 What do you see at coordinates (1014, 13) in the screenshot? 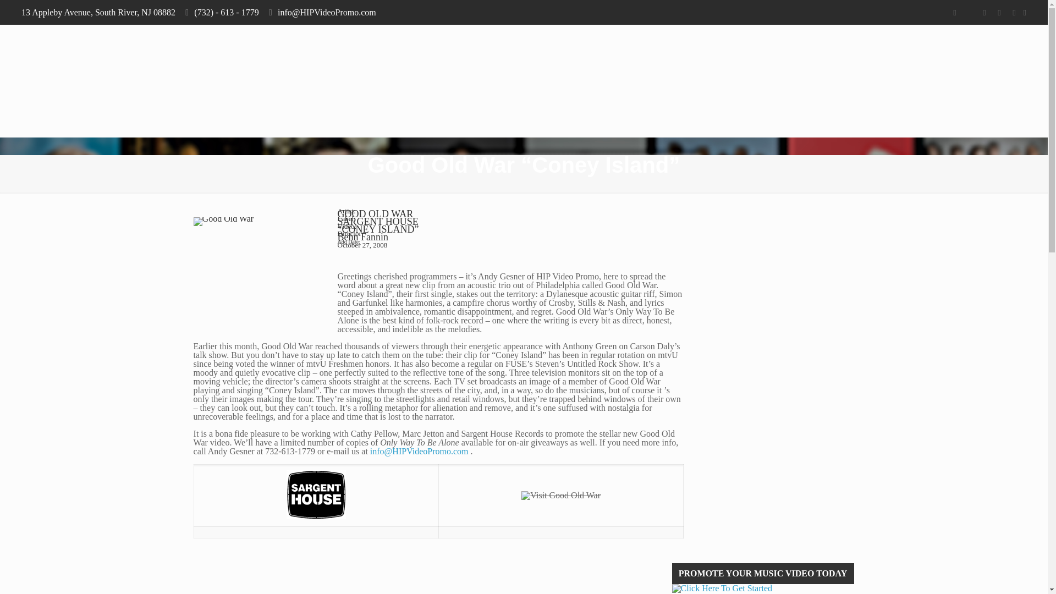
I see `Spotify` at bounding box center [1014, 13].